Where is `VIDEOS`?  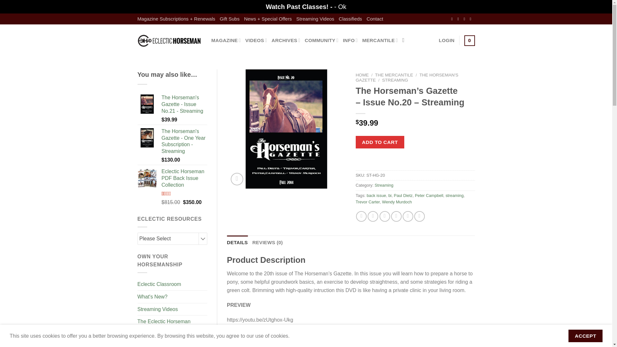 VIDEOS is located at coordinates (256, 40).